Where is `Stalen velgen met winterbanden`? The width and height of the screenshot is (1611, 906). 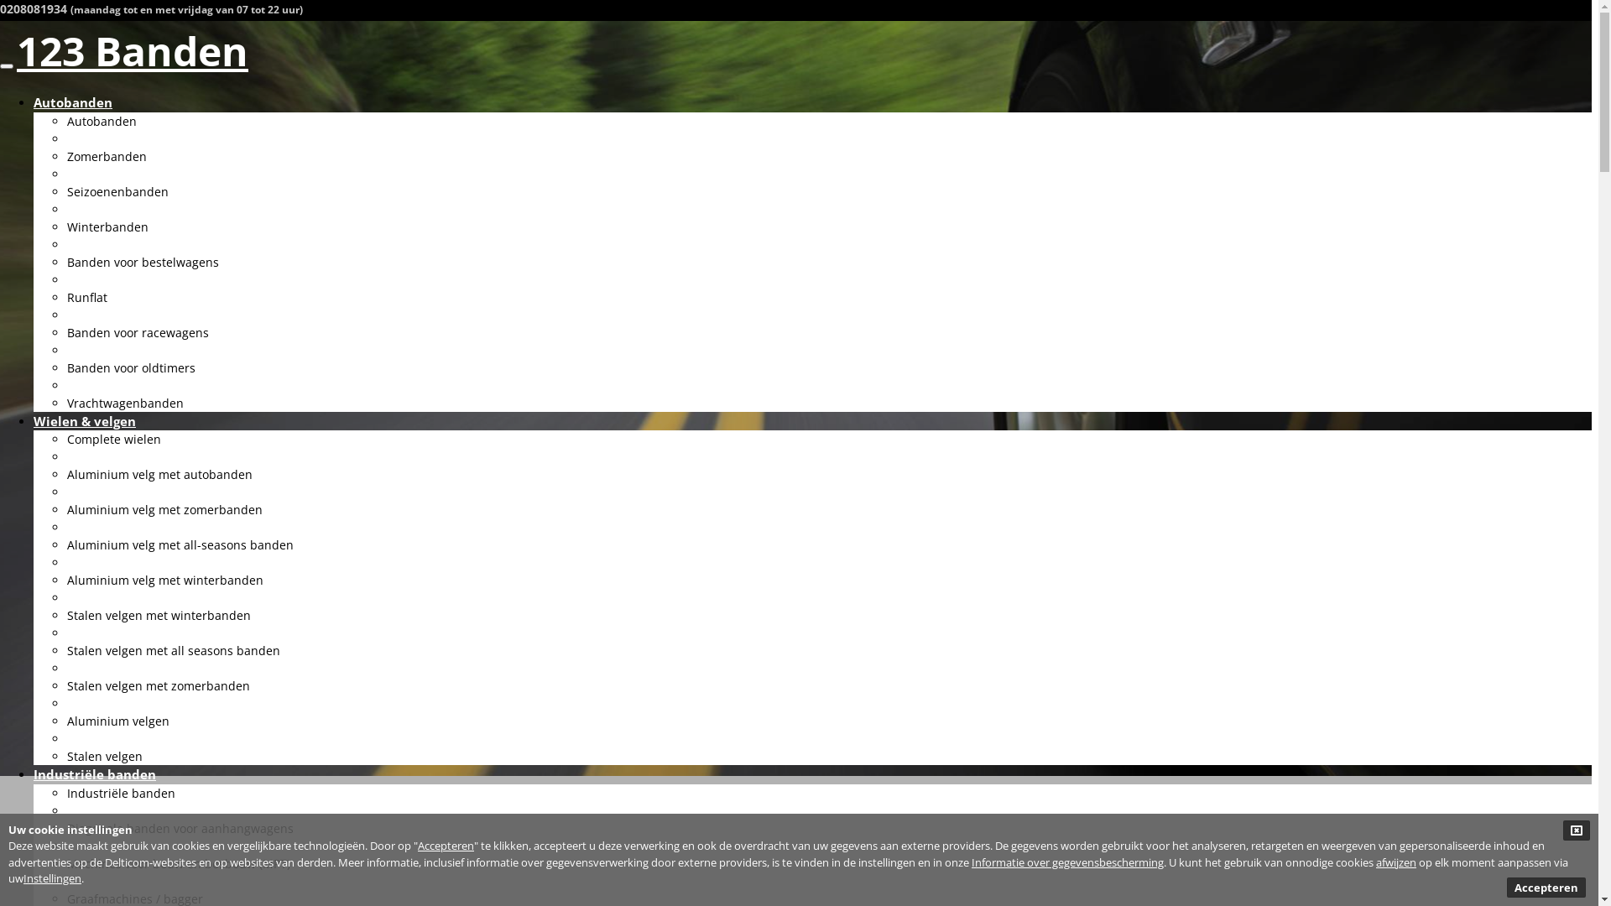
Stalen velgen met winterbanden is located at coordinates (159, 616).